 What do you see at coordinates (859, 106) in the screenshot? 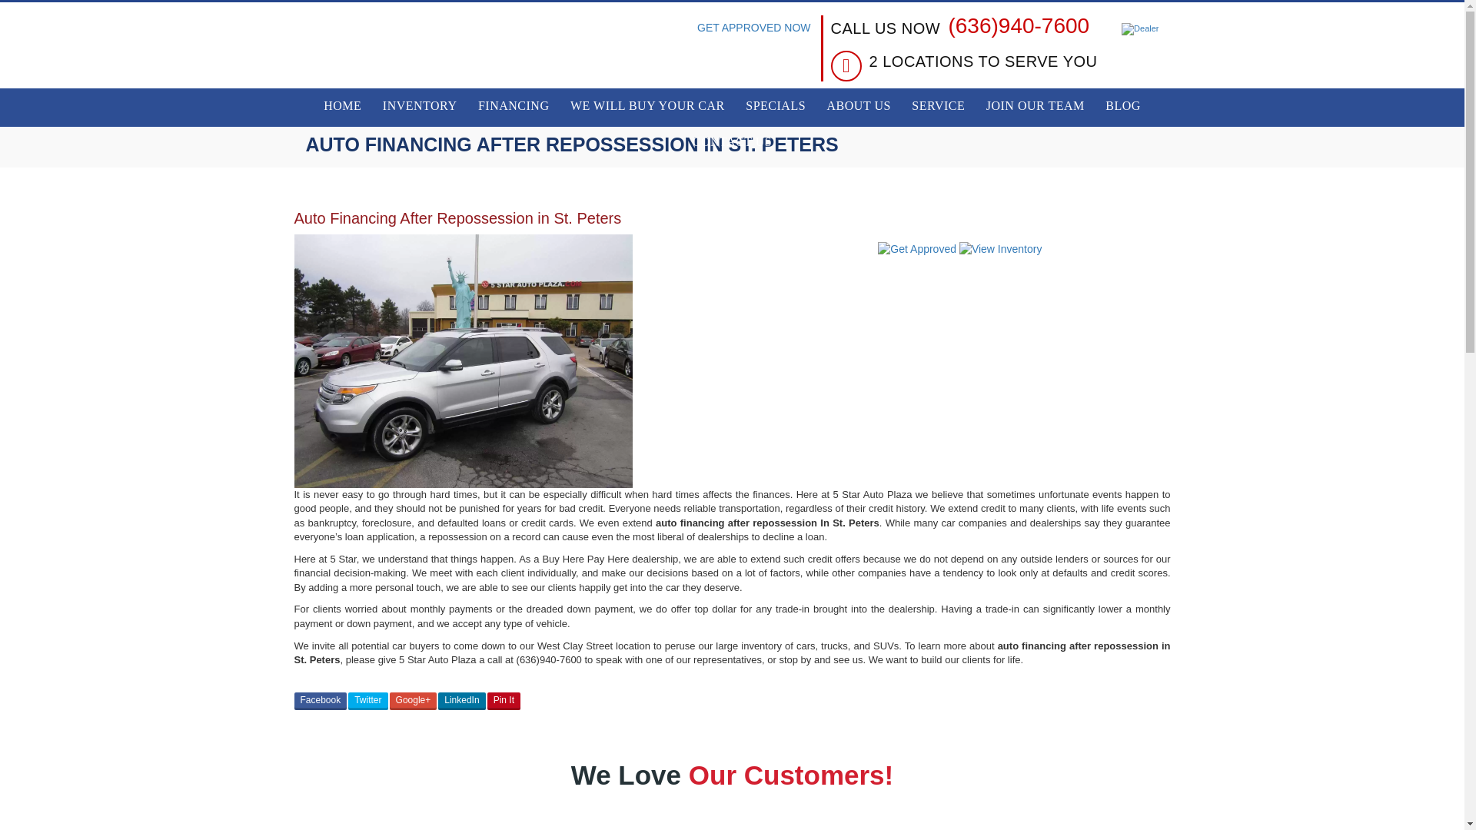
I see `ABOUT US` at bounding box center [859, 106].